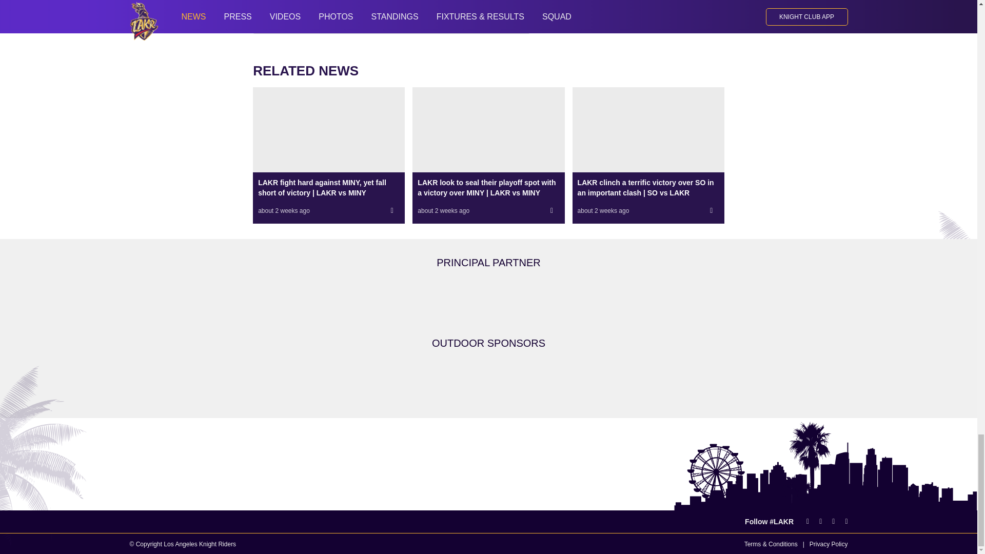 The width and height of the screenshot is (985, 554). Describe the element at coordinates (711, 210) in the screenshot. I see `Share` at that location.